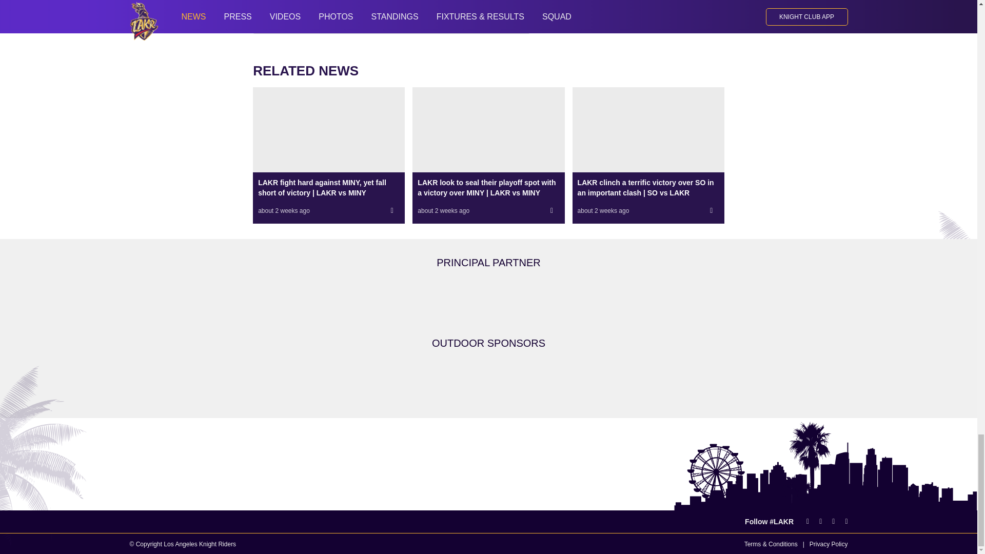 The width and height of the screenshot is (985, 554). Describe the element at coordinates (711, 210) in the screenshot. I see `Share` at that location.